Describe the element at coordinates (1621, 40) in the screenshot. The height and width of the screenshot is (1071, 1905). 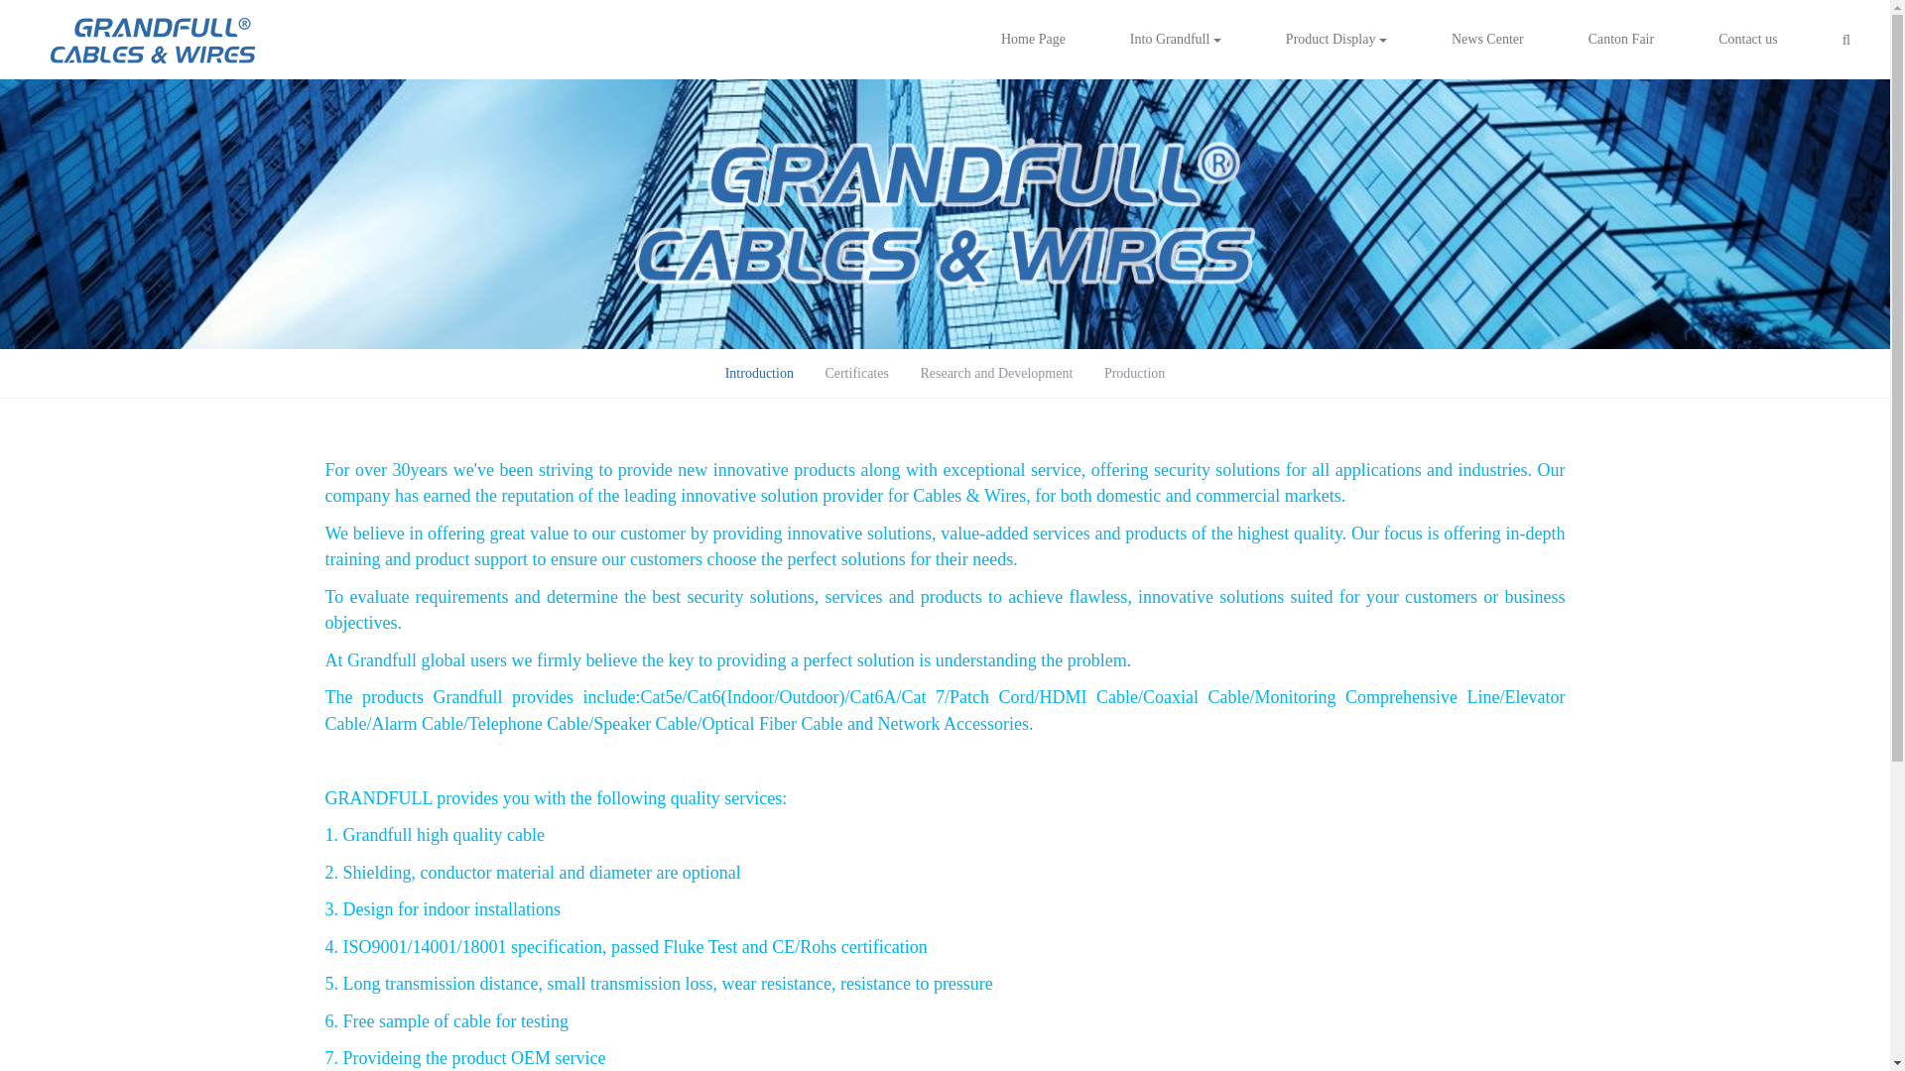
I see `Canton Fair` at that location.